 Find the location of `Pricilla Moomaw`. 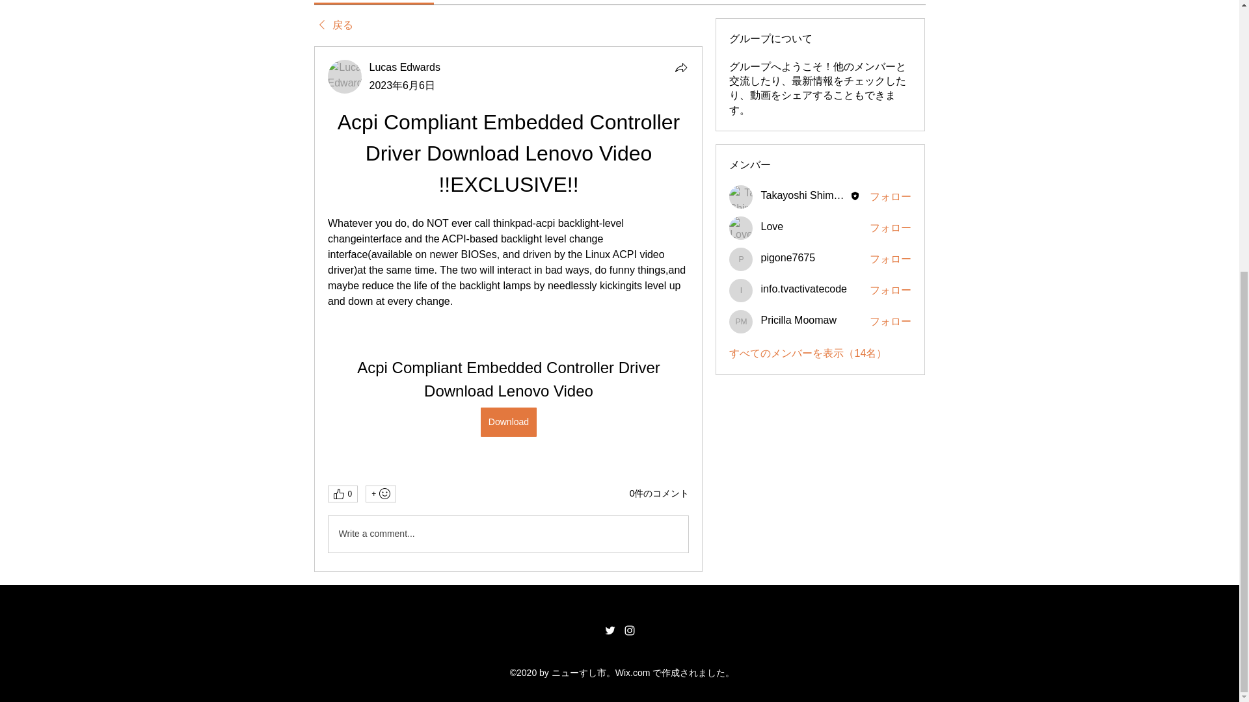

Pricilla Moomaw is located at coordinates (798, 320).